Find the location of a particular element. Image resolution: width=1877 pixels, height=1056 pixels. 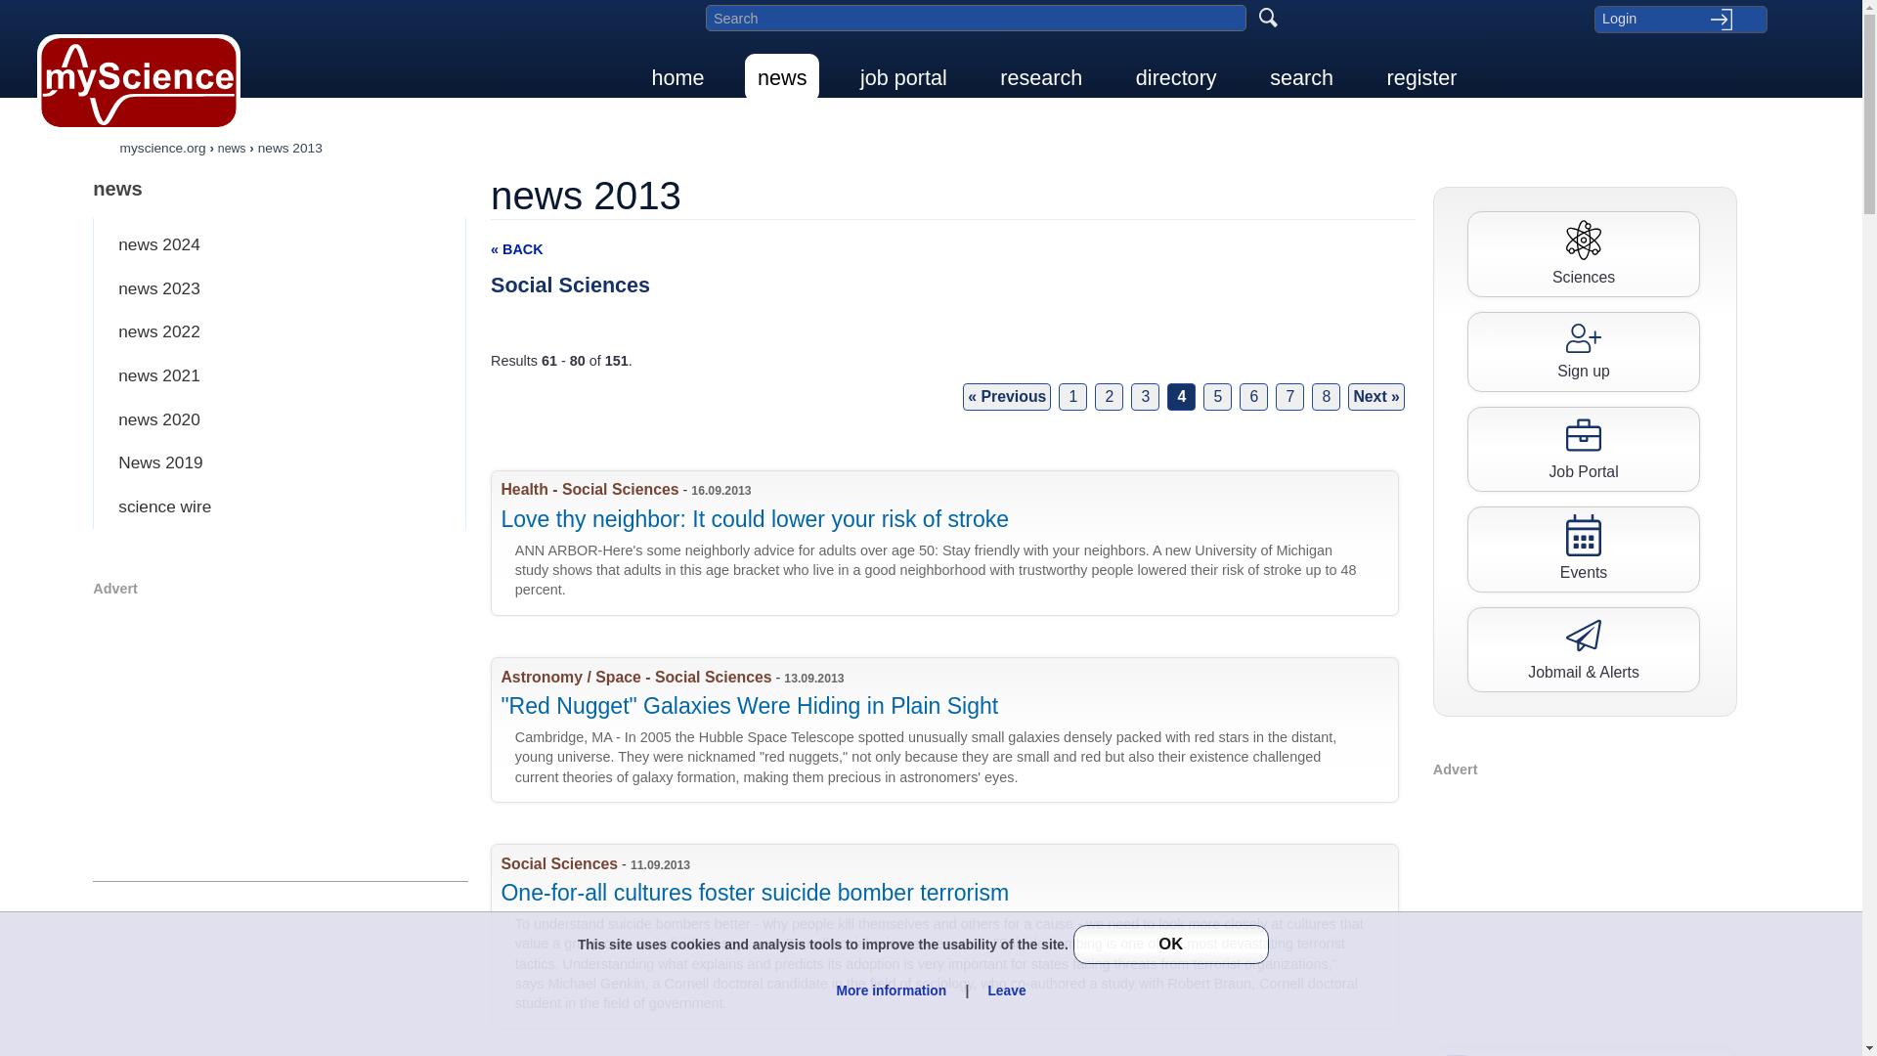

CORNELL is located at coordinates (952, 935).